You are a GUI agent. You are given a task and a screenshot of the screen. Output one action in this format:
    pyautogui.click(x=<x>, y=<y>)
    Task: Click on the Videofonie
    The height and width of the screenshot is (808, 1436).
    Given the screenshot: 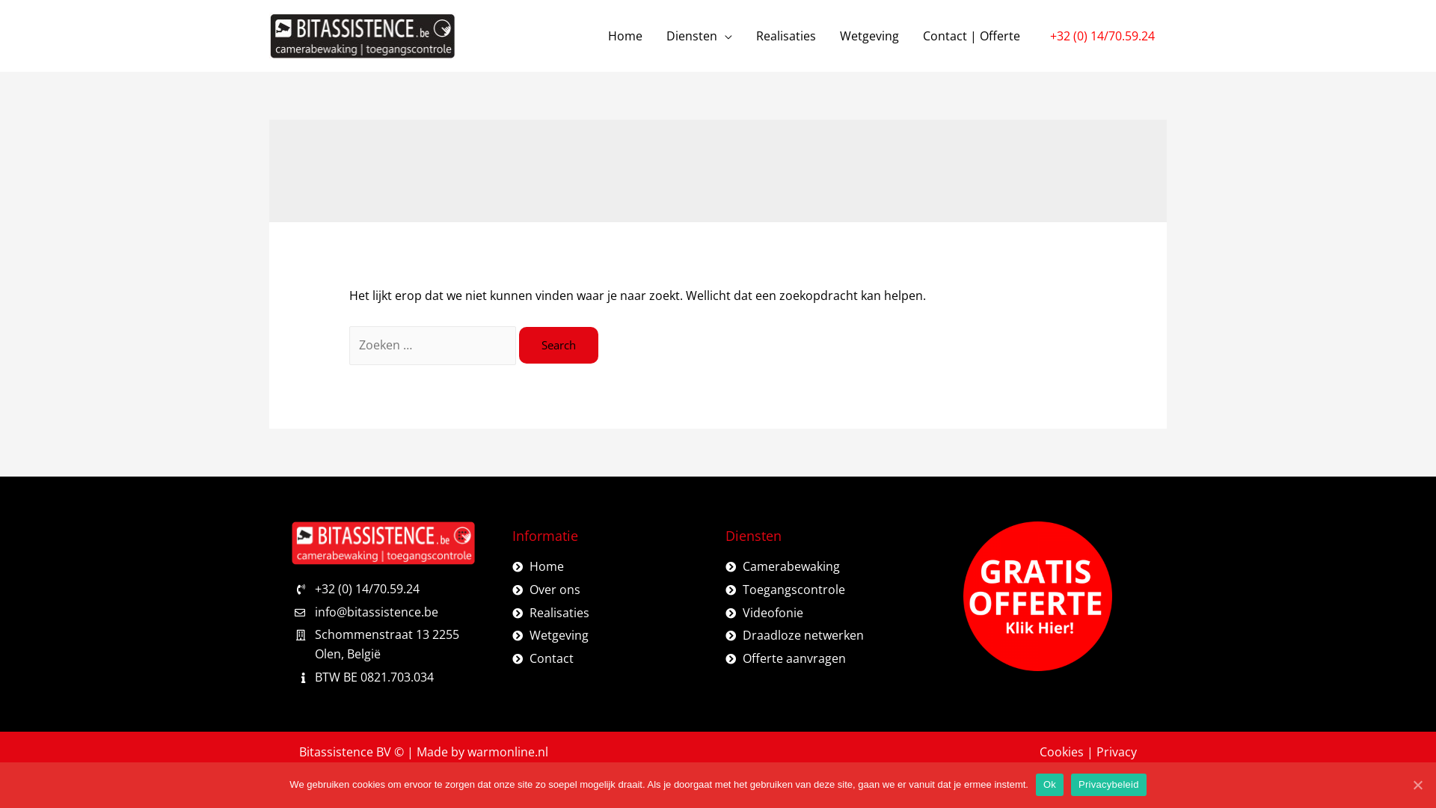 What is the action you would take?
    pyautogui.click(x=824, y=613)
    